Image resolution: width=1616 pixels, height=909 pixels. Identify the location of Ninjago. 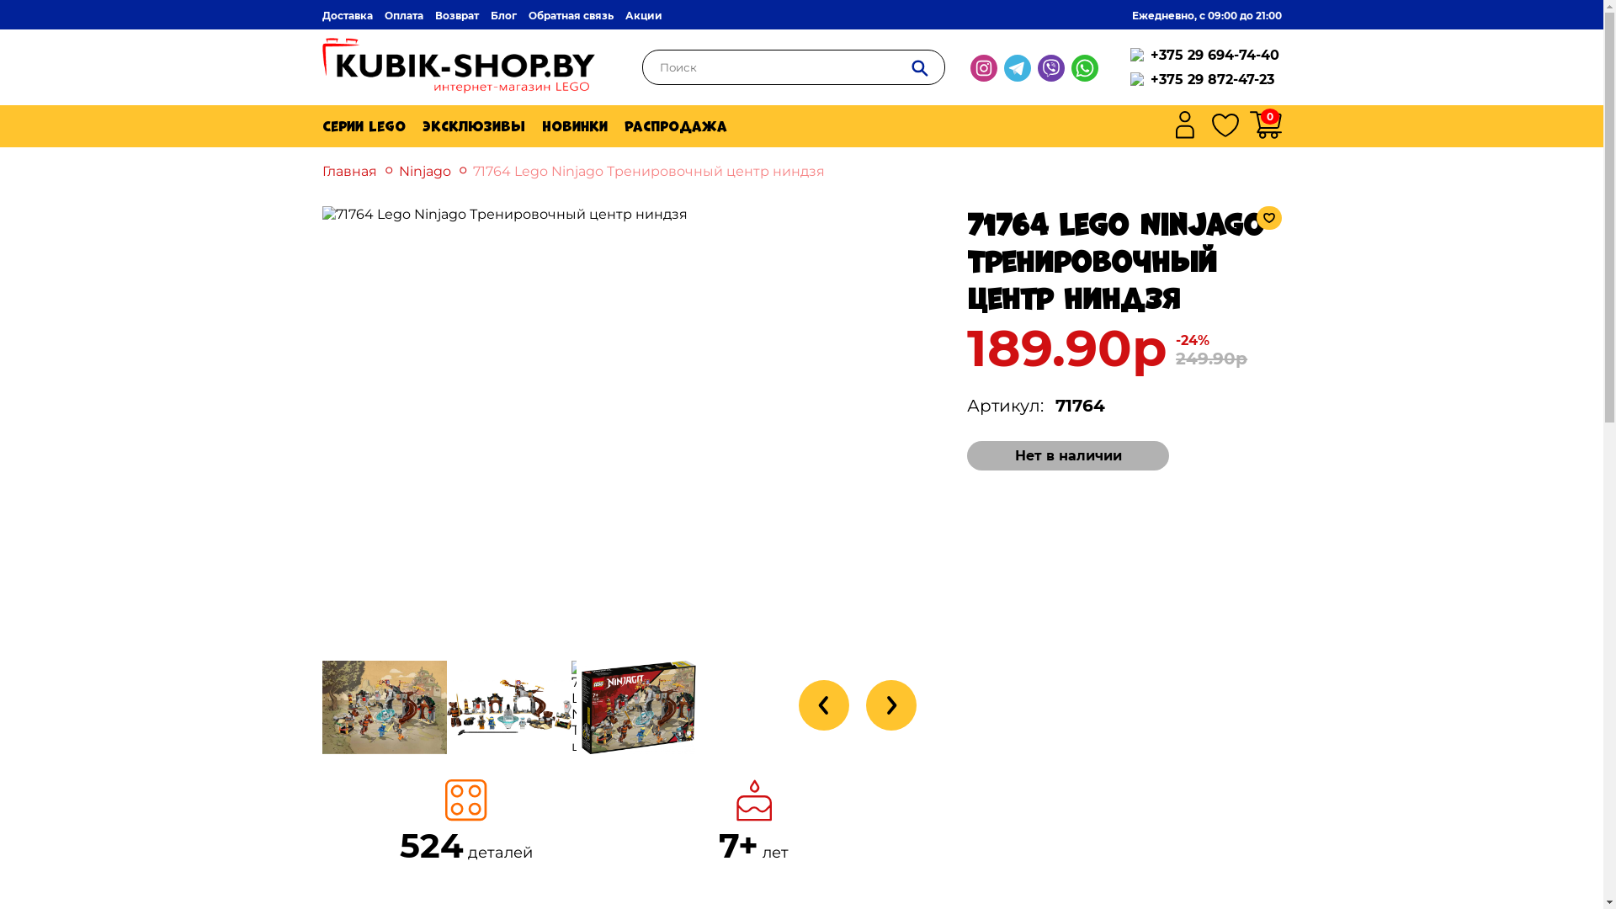
(417, 172).